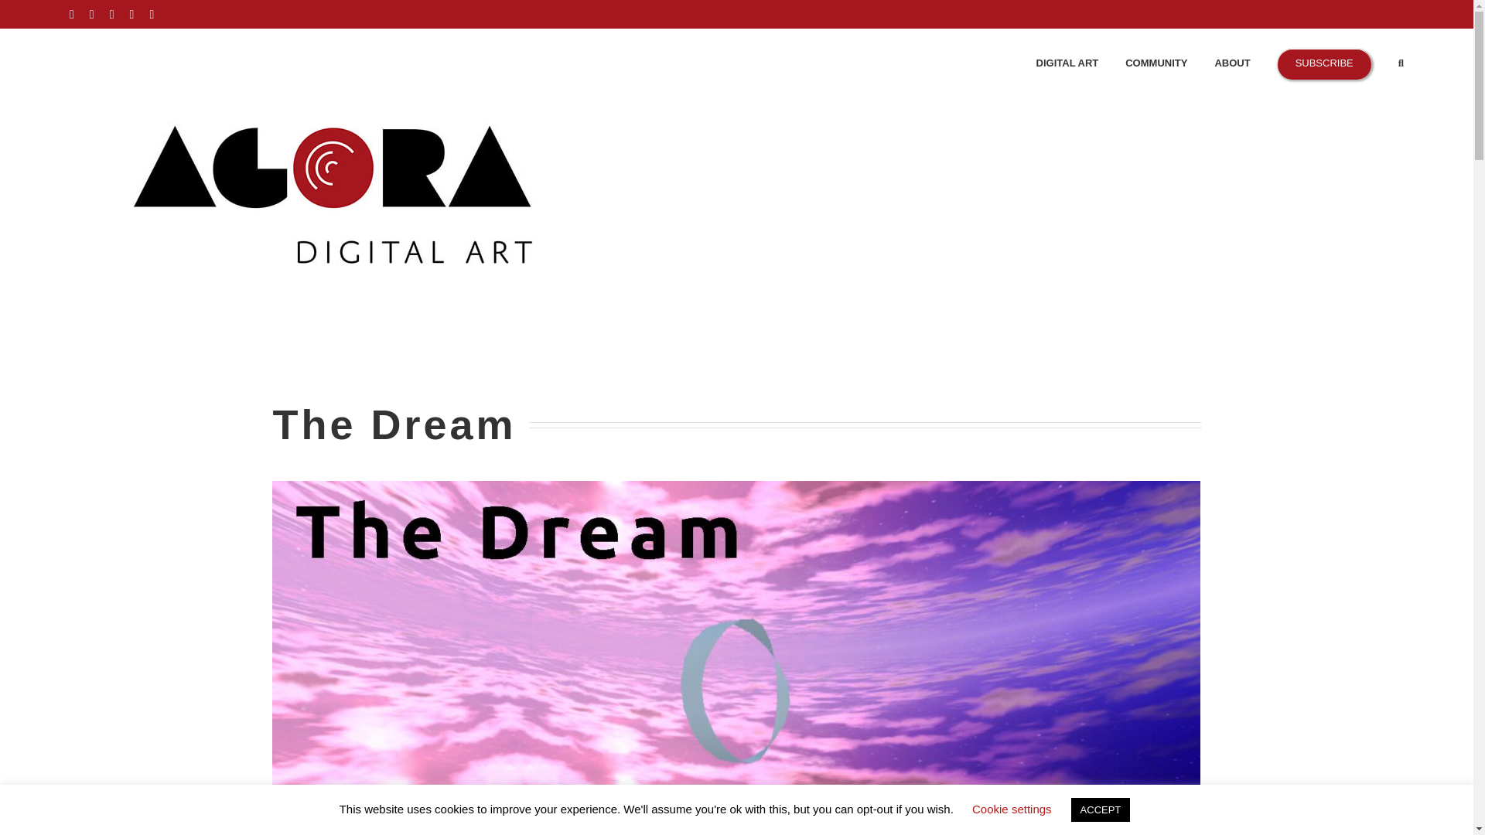 This screenshot has width=1485, height=835. Describe the element at coordinates (1067, 62) in the screenshot. I see `DIGITAL ART` at that location.